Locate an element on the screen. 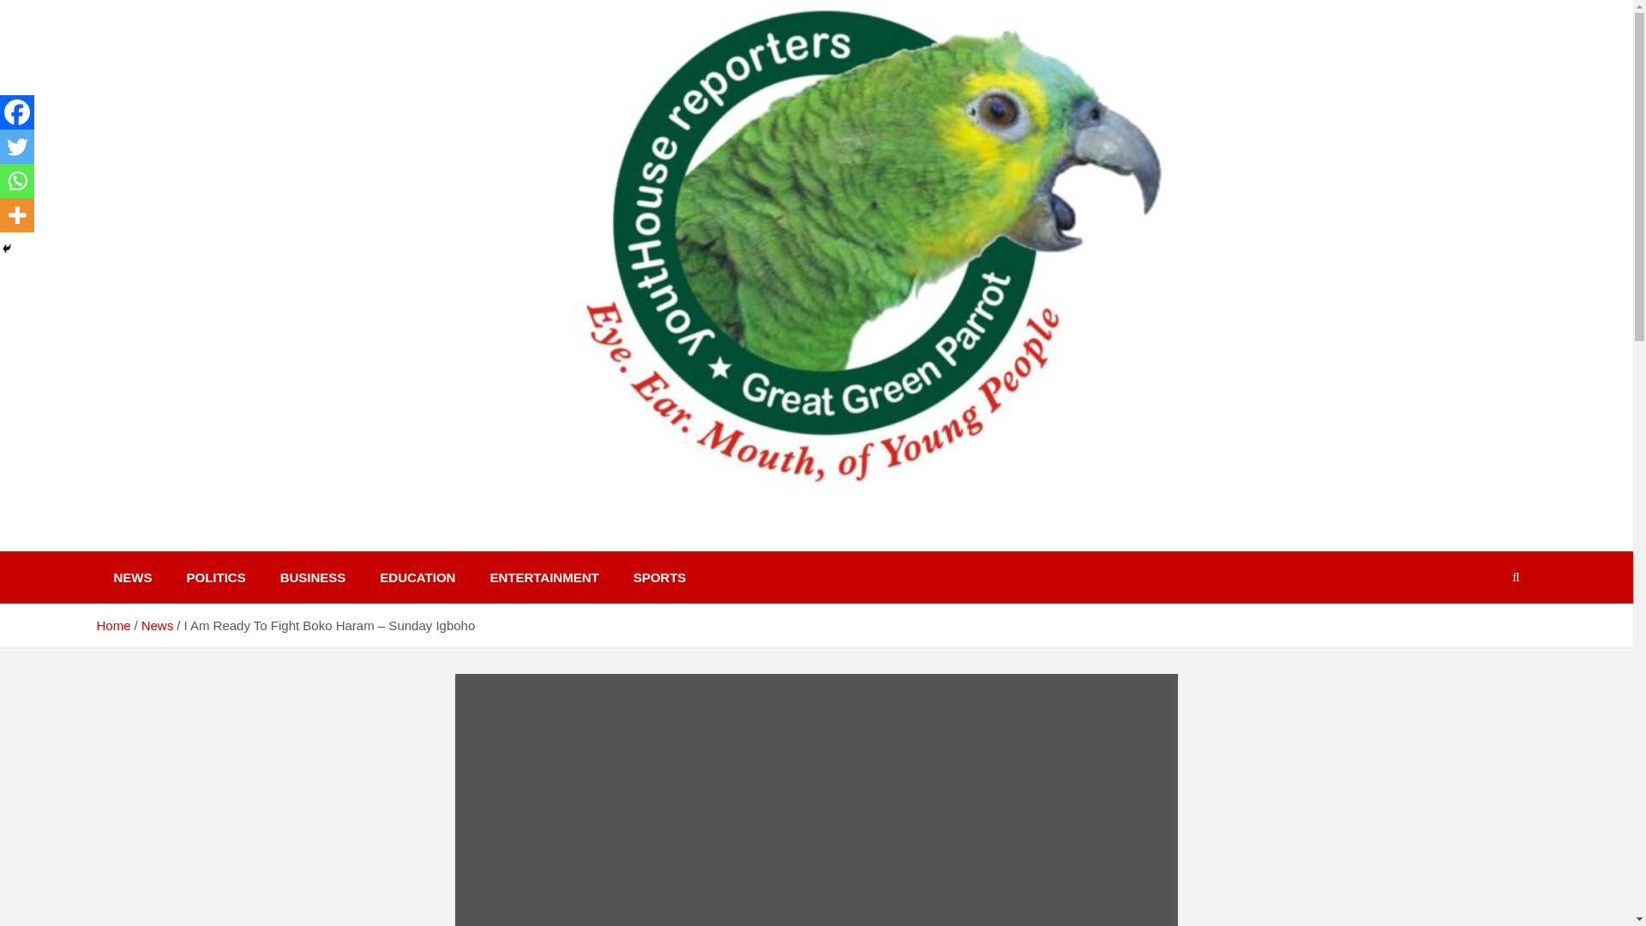  Whatsapp is located at coordinates (17, 181).